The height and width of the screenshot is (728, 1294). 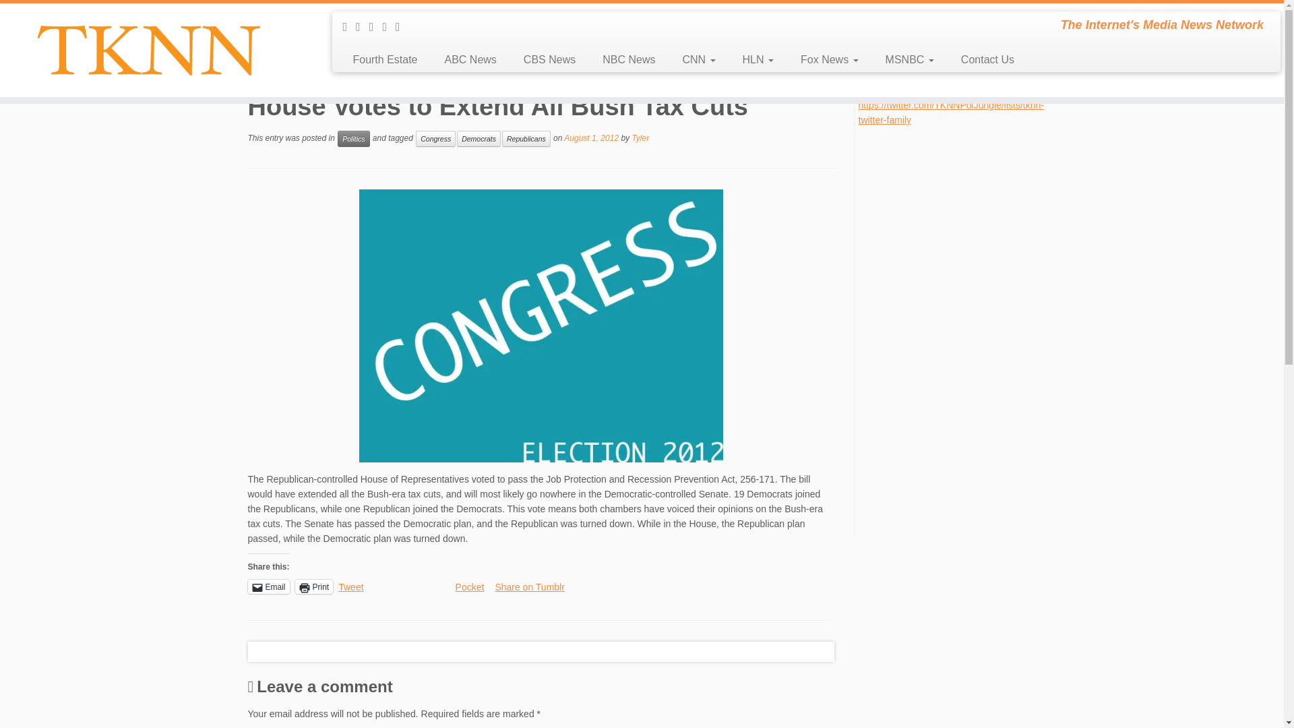 What do you see at coordinates (529, 585) in the screenshot?
I see `Share on Tumblr` at bounding box center [529, 585].